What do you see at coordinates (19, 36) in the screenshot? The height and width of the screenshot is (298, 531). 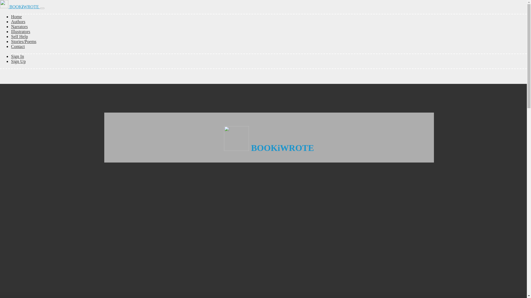 I see `Self Help` at bounding box center [19, 36].